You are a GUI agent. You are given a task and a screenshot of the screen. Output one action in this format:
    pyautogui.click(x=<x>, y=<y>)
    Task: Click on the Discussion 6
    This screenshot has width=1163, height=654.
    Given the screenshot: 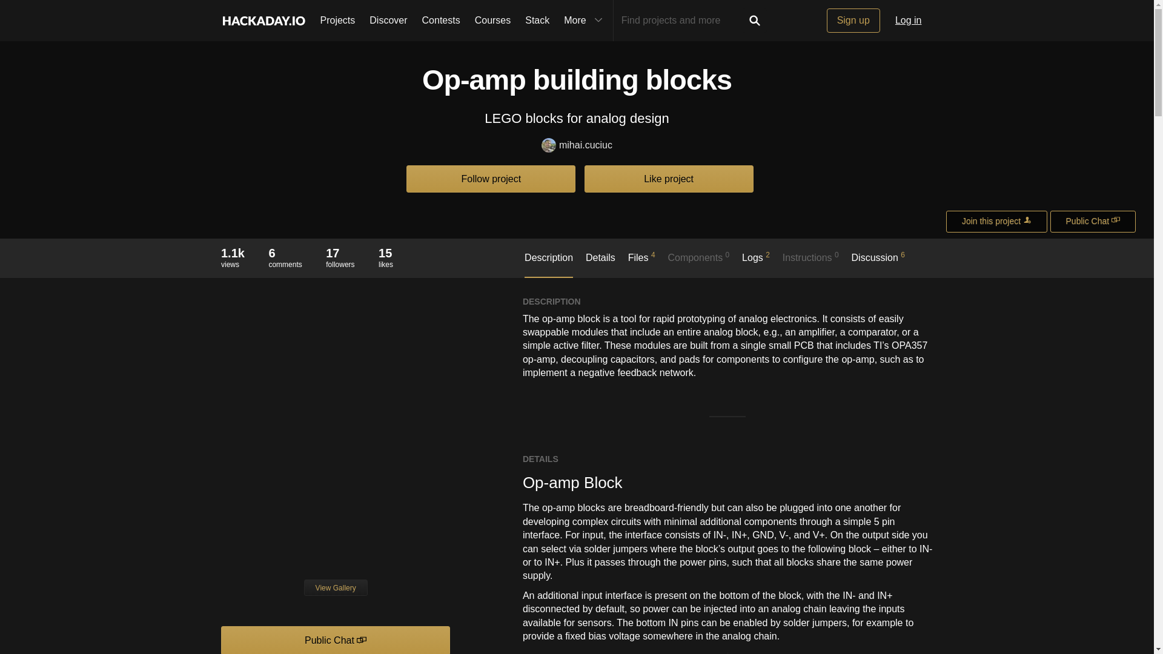 What is the action you would take?
    pyautogui.click(x=337, y=21)
    